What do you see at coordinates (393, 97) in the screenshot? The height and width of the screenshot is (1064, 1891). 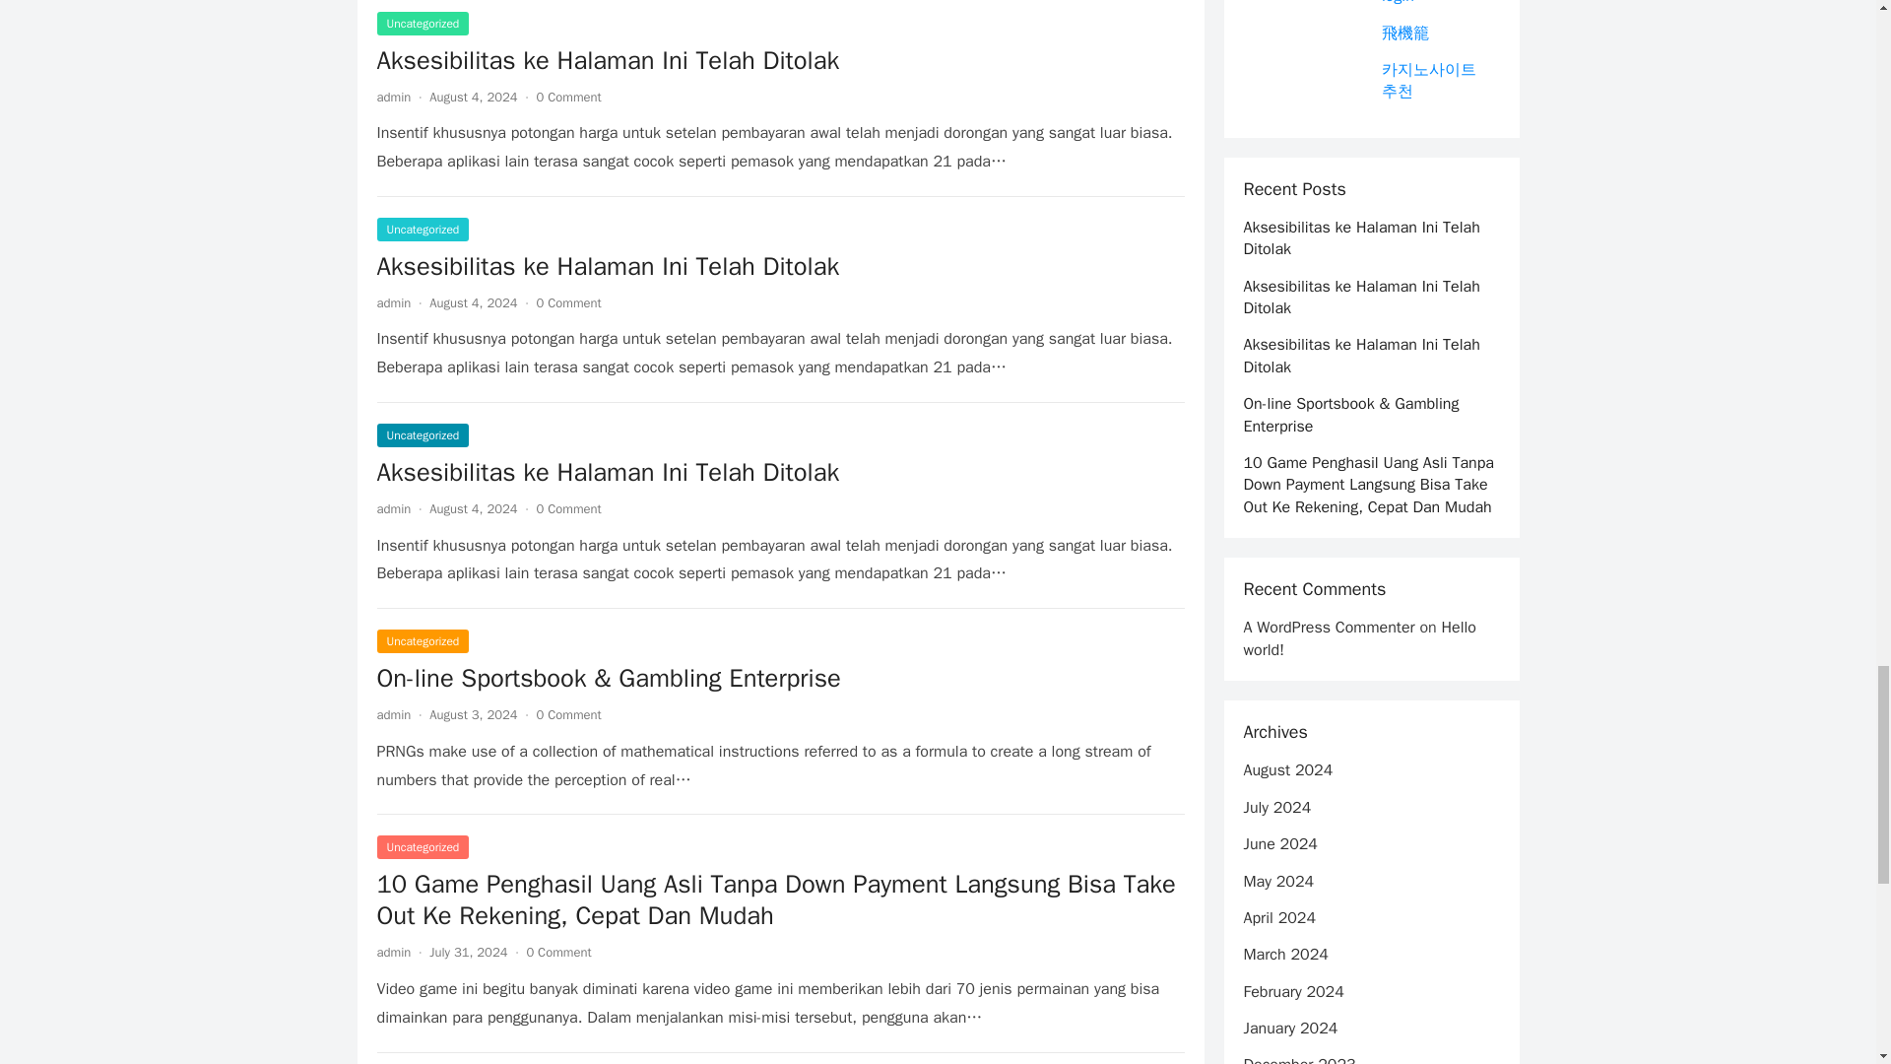 I see `Posts by admin` at bounding box center [393, 97].